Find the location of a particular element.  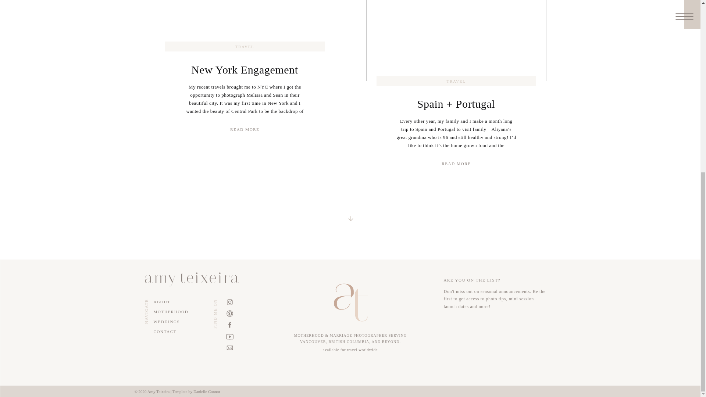

Template by Danielle Connor is located at coordinates (196, 391).